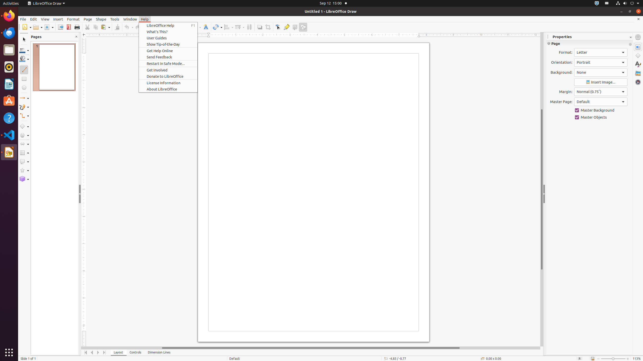 This screenshot has height=361, width=643. Describe the element at coordinates (24, 40) in the screenshot. I see `Select` at that location.